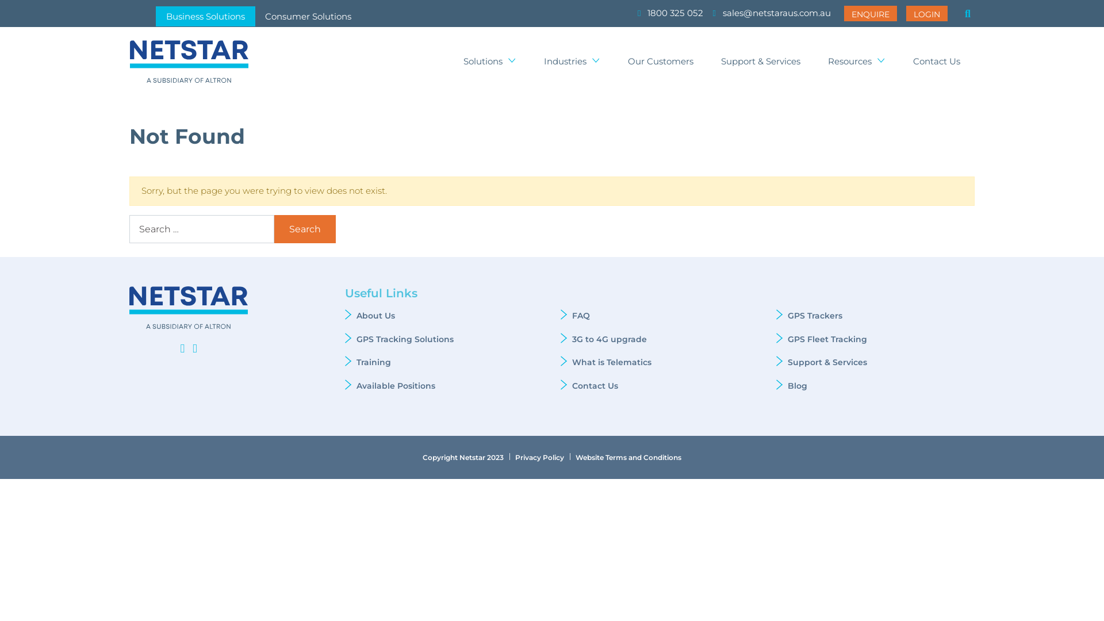  I want to click on Blog, so click(798, 386).